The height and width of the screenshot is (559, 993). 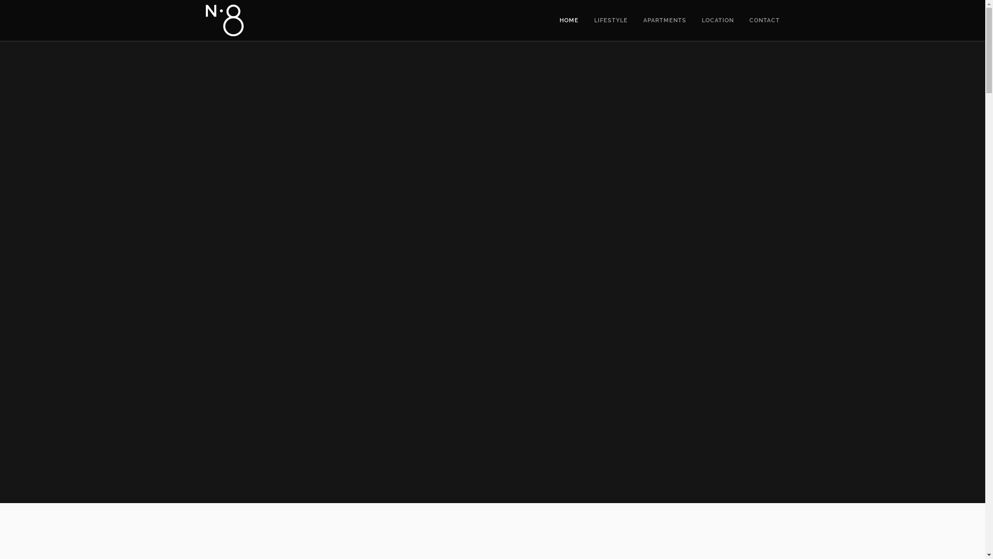 What do you see at coordinates (717, 21) in the screenshot?
I see `LOCATION` at bounding box center [717, 21].